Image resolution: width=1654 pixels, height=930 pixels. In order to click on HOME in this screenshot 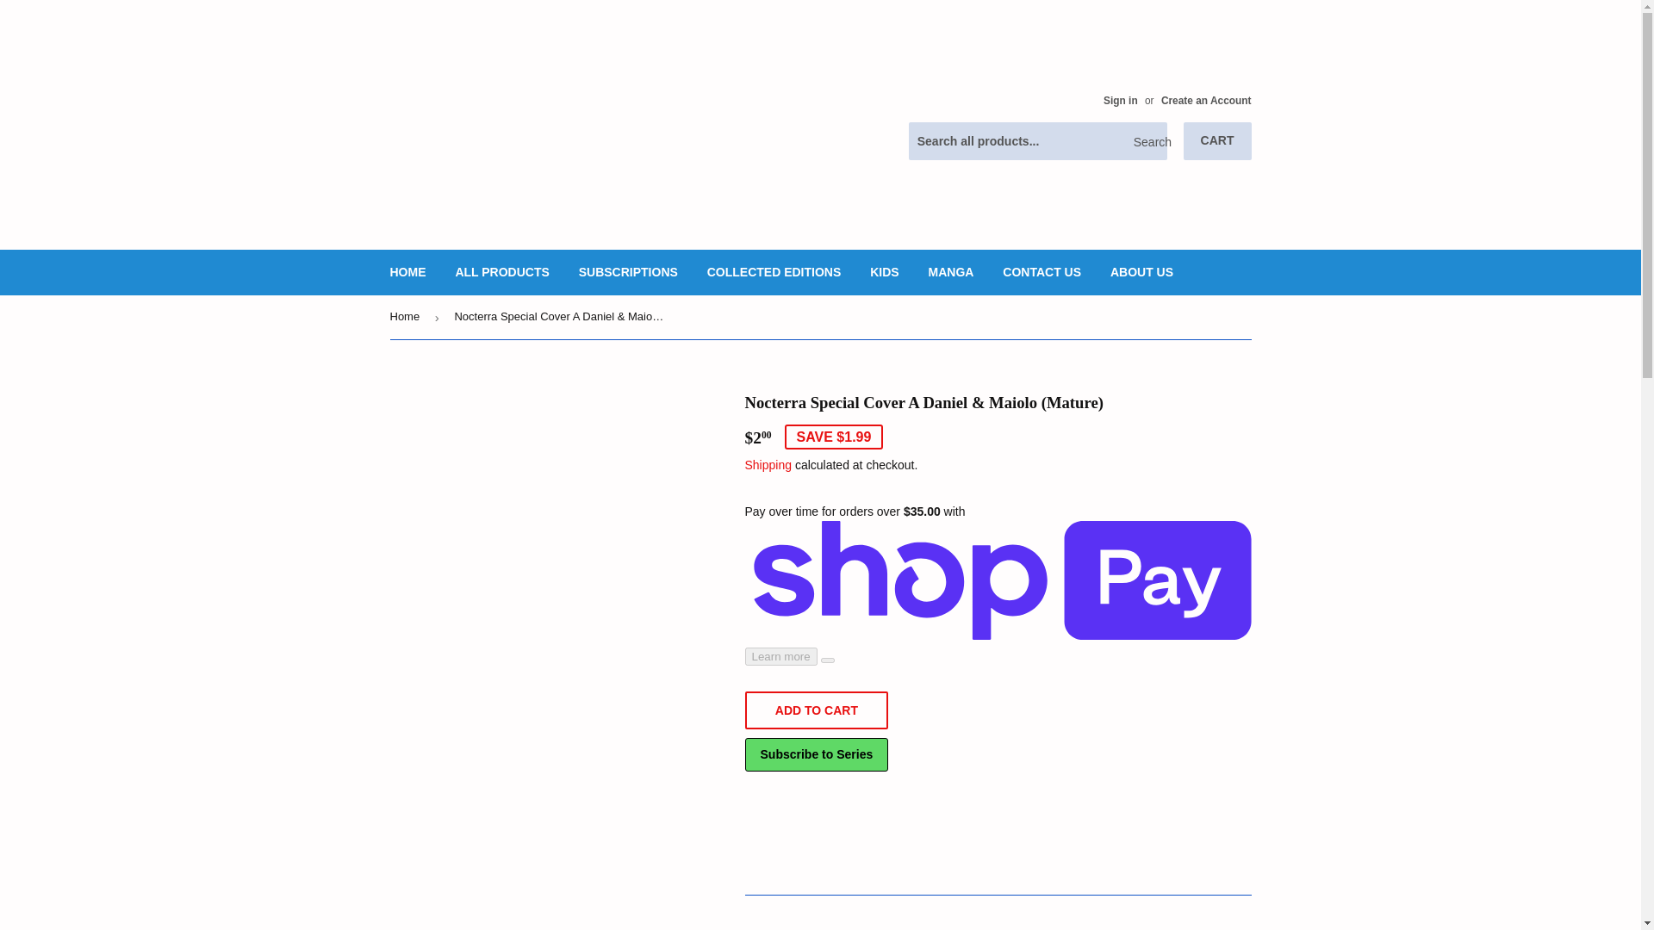, I will do `click(408, 272)`.